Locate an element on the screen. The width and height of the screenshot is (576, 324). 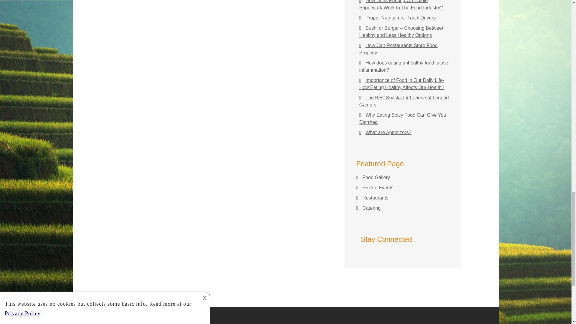
How Can Restaurants Store Food Properly is located at coordinates (398, 49).